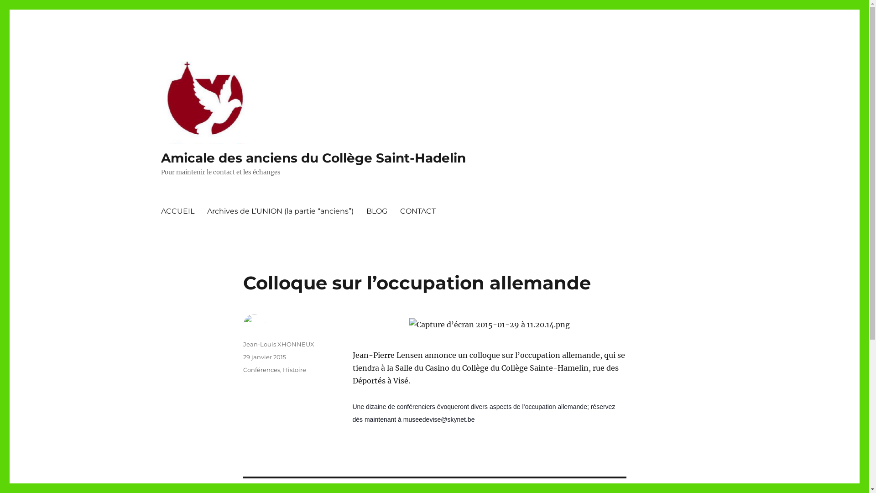 The height and width of the screenshot is (493, 876). Describe the element at coordinates (376, 211) in the screenshot. I see `BLOG` at that location.